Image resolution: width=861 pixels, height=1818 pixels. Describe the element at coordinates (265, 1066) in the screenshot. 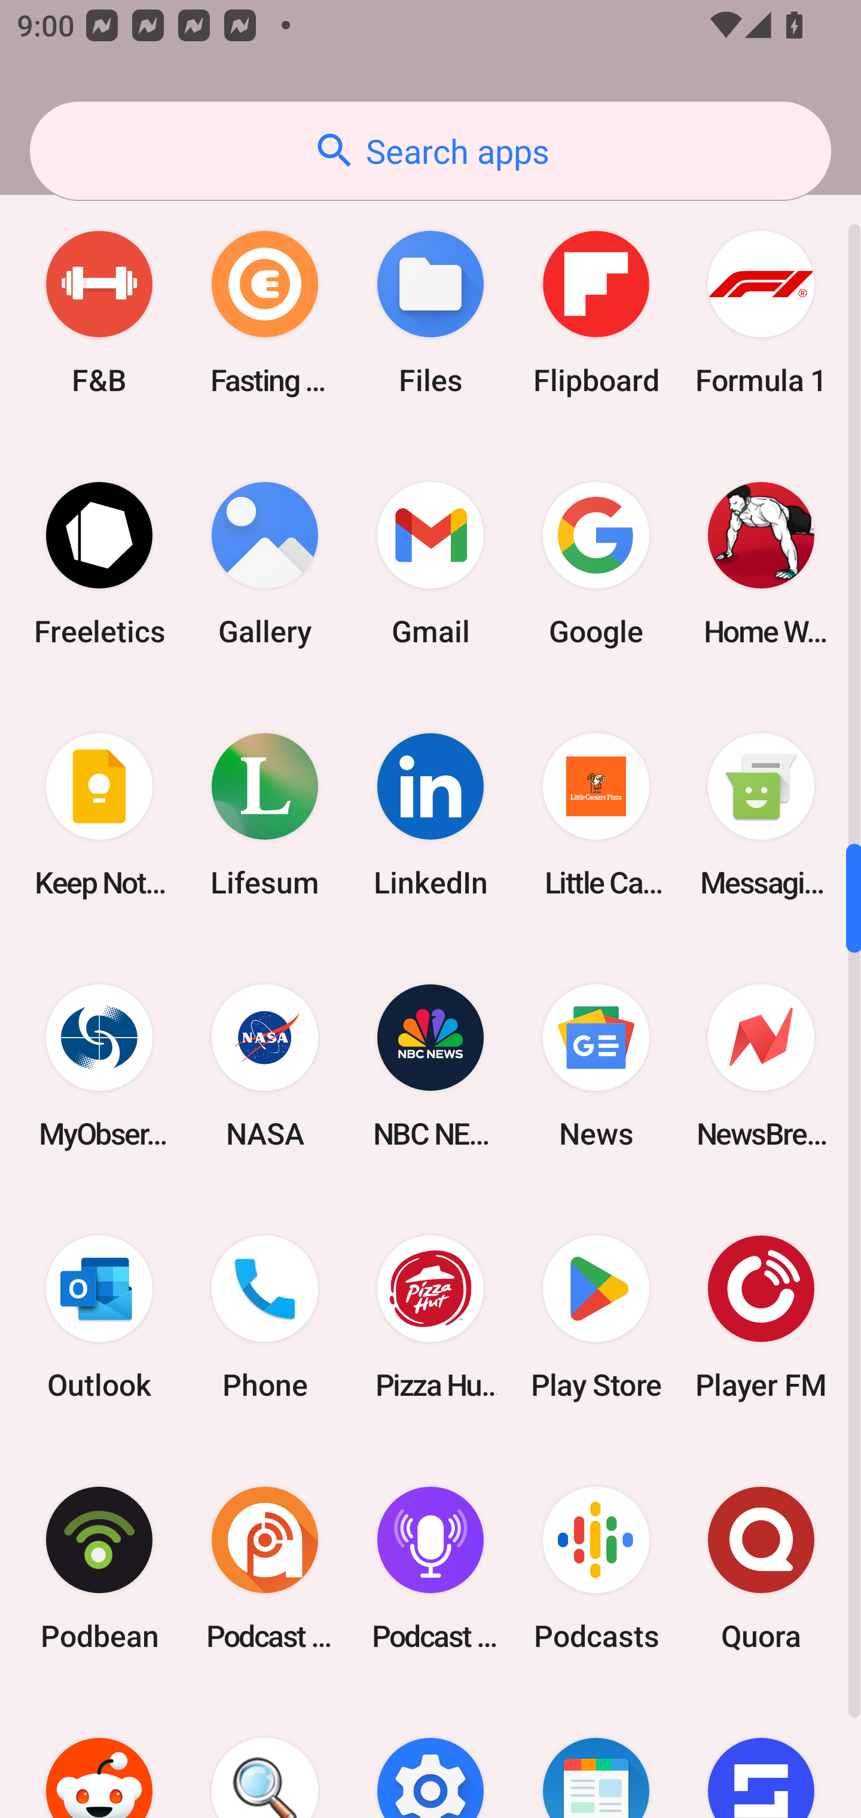

I see `NASA` at that location.